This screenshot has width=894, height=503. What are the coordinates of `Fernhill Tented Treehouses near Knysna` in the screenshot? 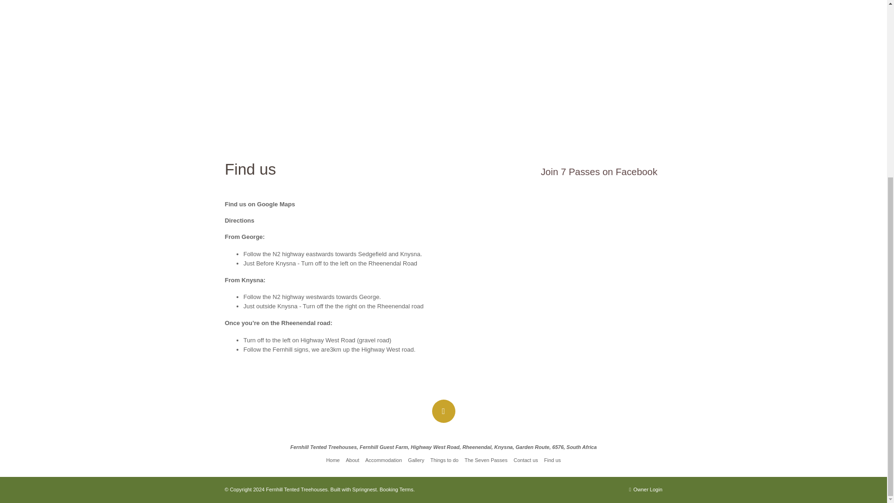 It's located at (332, 460).